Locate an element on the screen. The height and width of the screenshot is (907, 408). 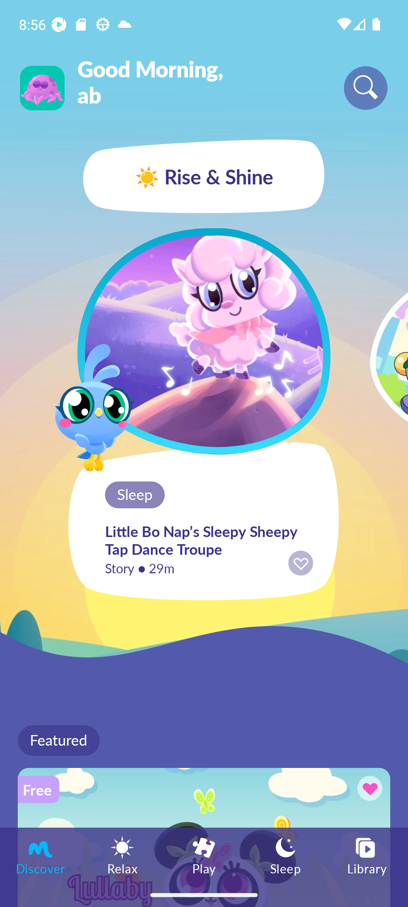
Sleep is located at coordinates (286, 855).